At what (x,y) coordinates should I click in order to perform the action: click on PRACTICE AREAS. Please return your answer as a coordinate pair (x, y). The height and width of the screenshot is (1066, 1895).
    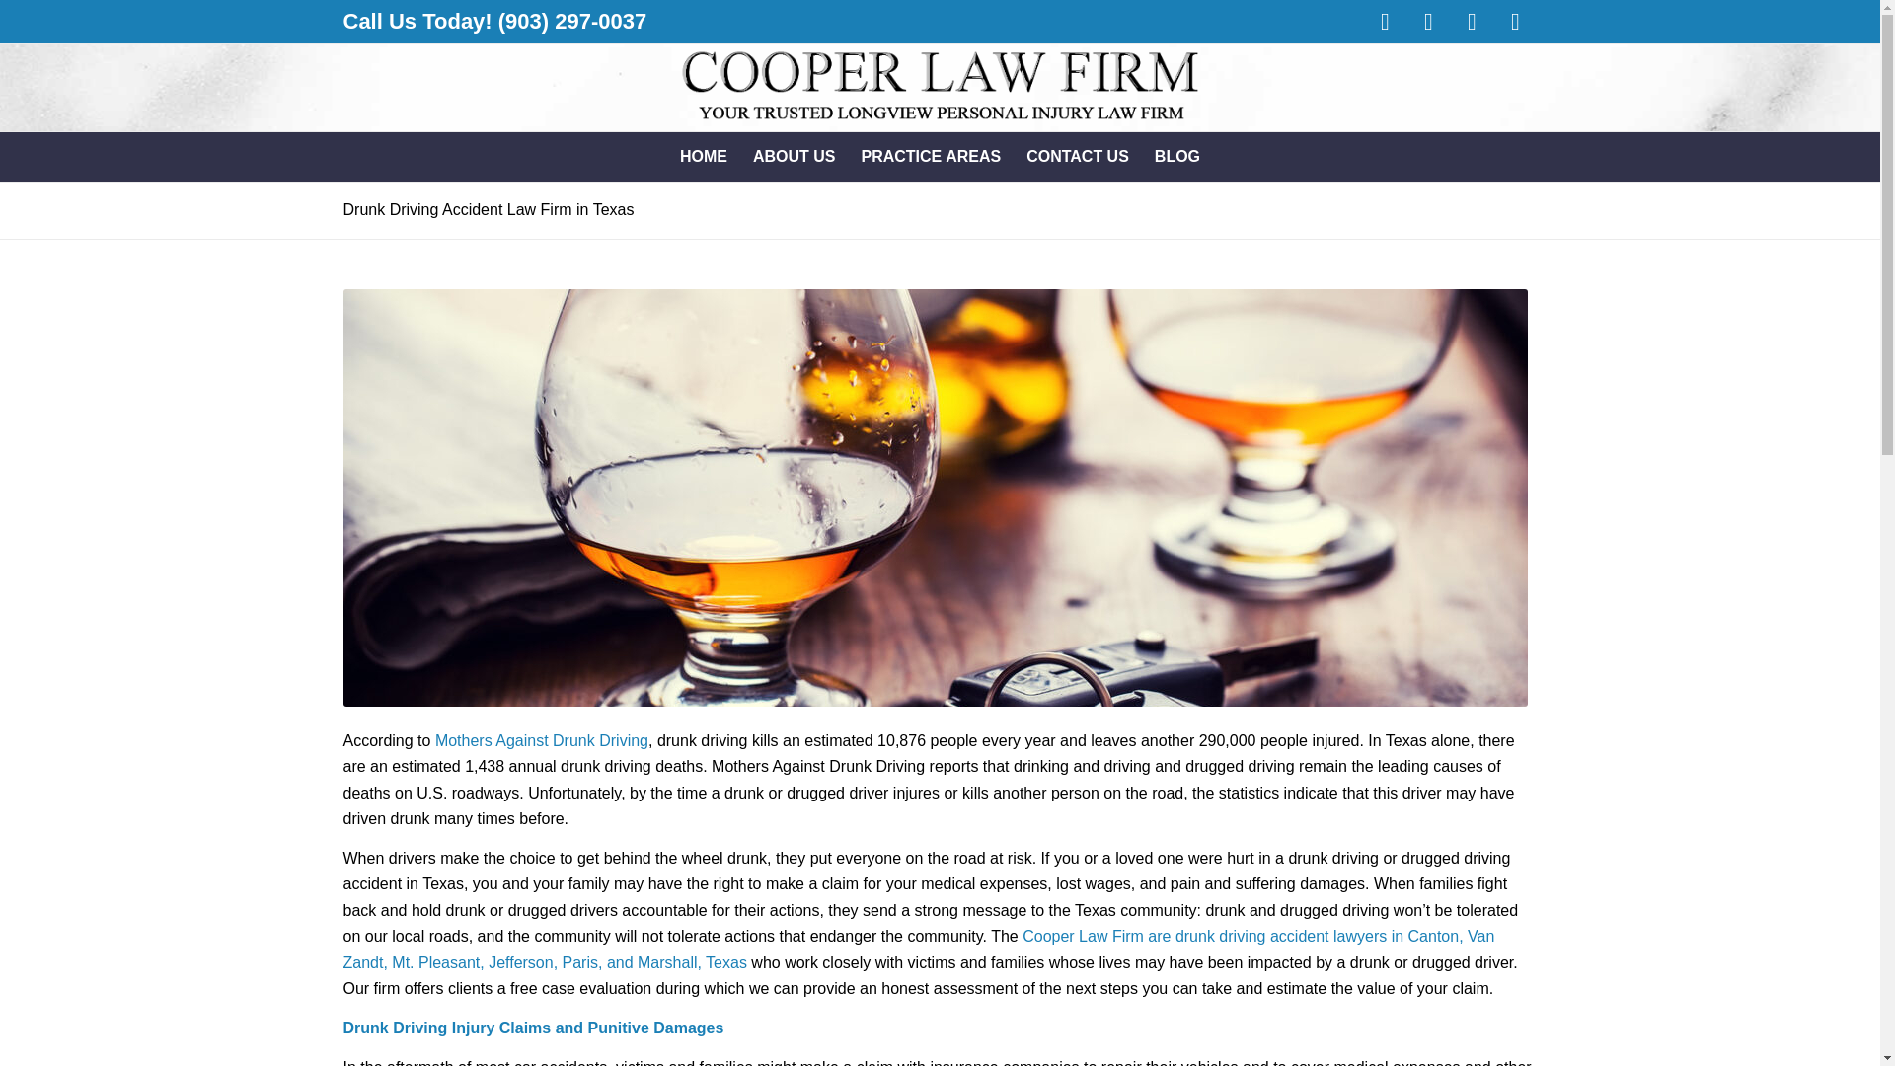
    Looking at the image, I should click on (932, 156).